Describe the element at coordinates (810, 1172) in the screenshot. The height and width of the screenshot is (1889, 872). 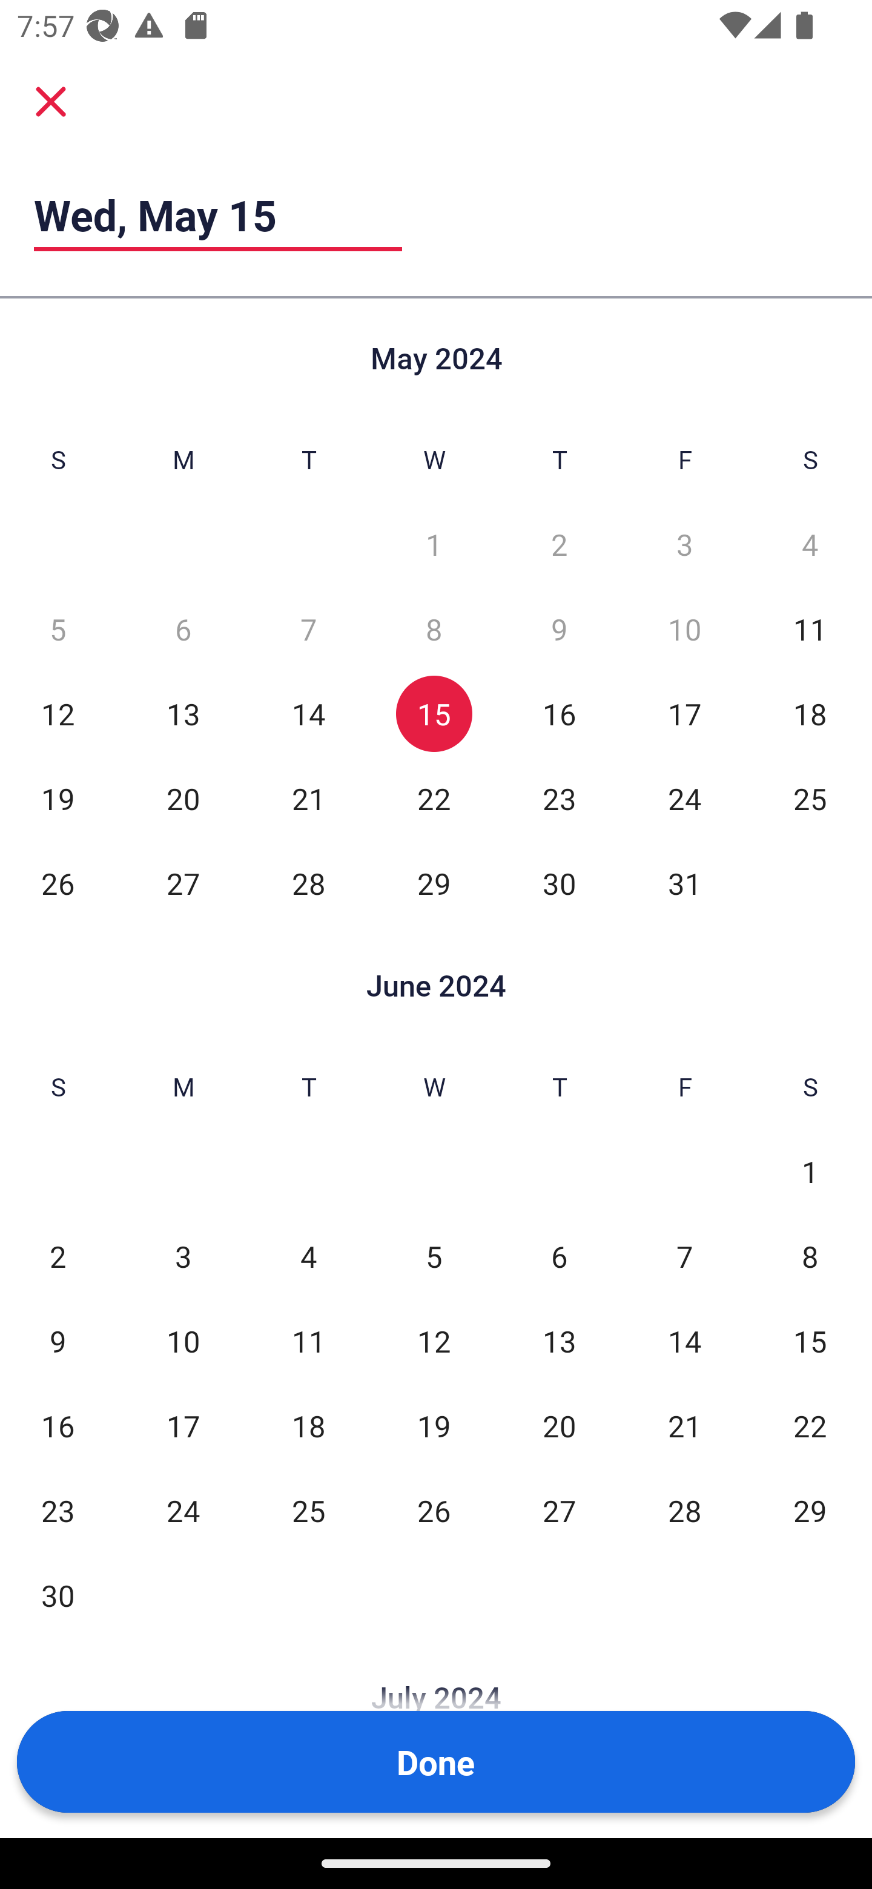
I see `1 Sat, Jun 1, Not Selected` at that location.